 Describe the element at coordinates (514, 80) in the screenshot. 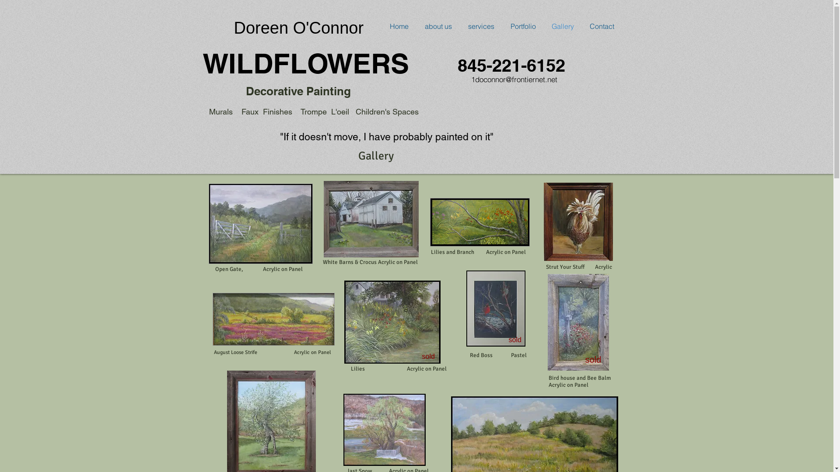

I see `1doconnor@frontiernet.net` at that location.